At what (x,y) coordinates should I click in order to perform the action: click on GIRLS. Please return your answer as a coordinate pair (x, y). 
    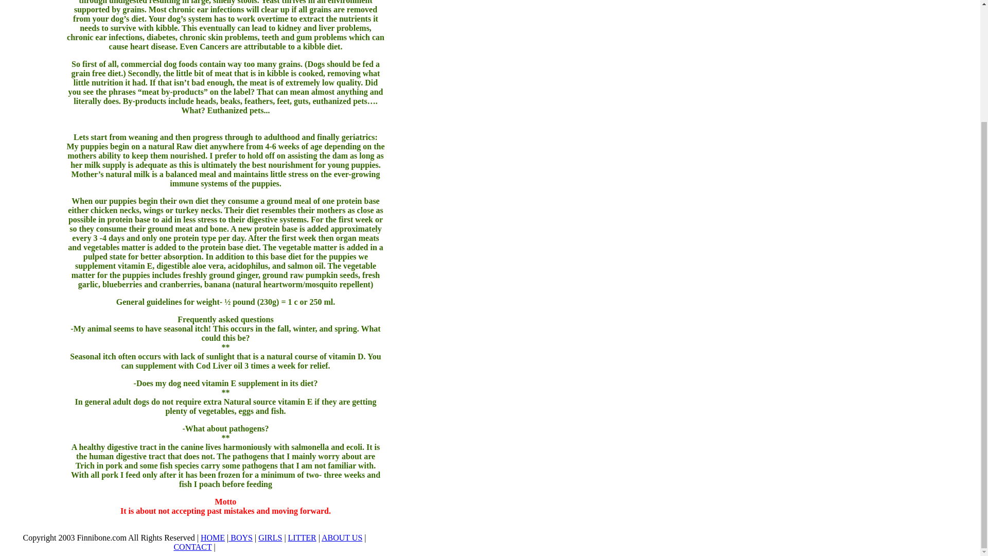
    Looking at the image, I should click on (270, 537).